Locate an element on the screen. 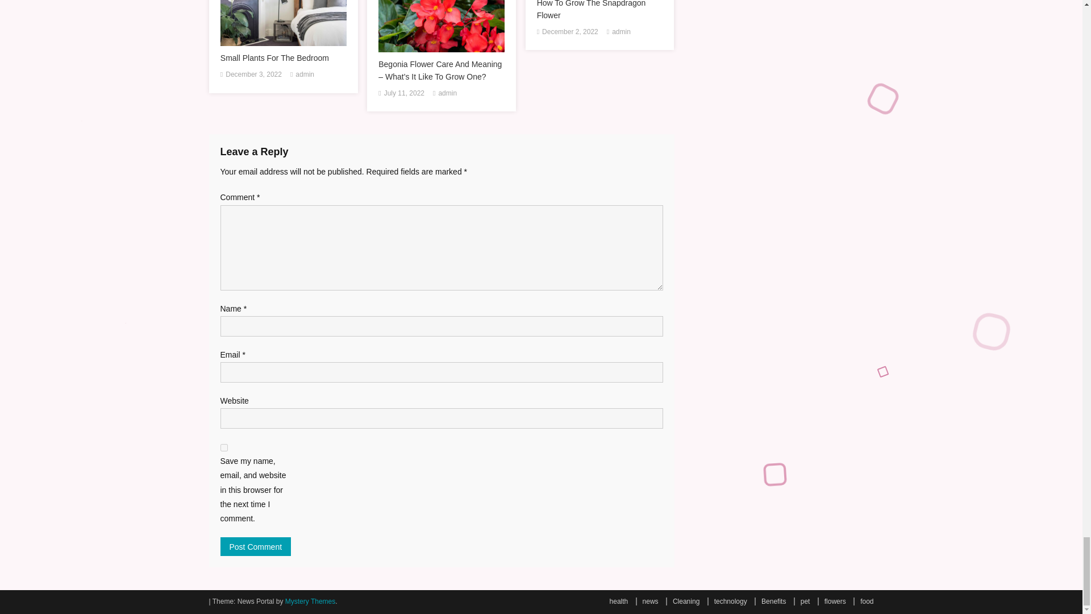  yes is located at coordinates (224, 447).